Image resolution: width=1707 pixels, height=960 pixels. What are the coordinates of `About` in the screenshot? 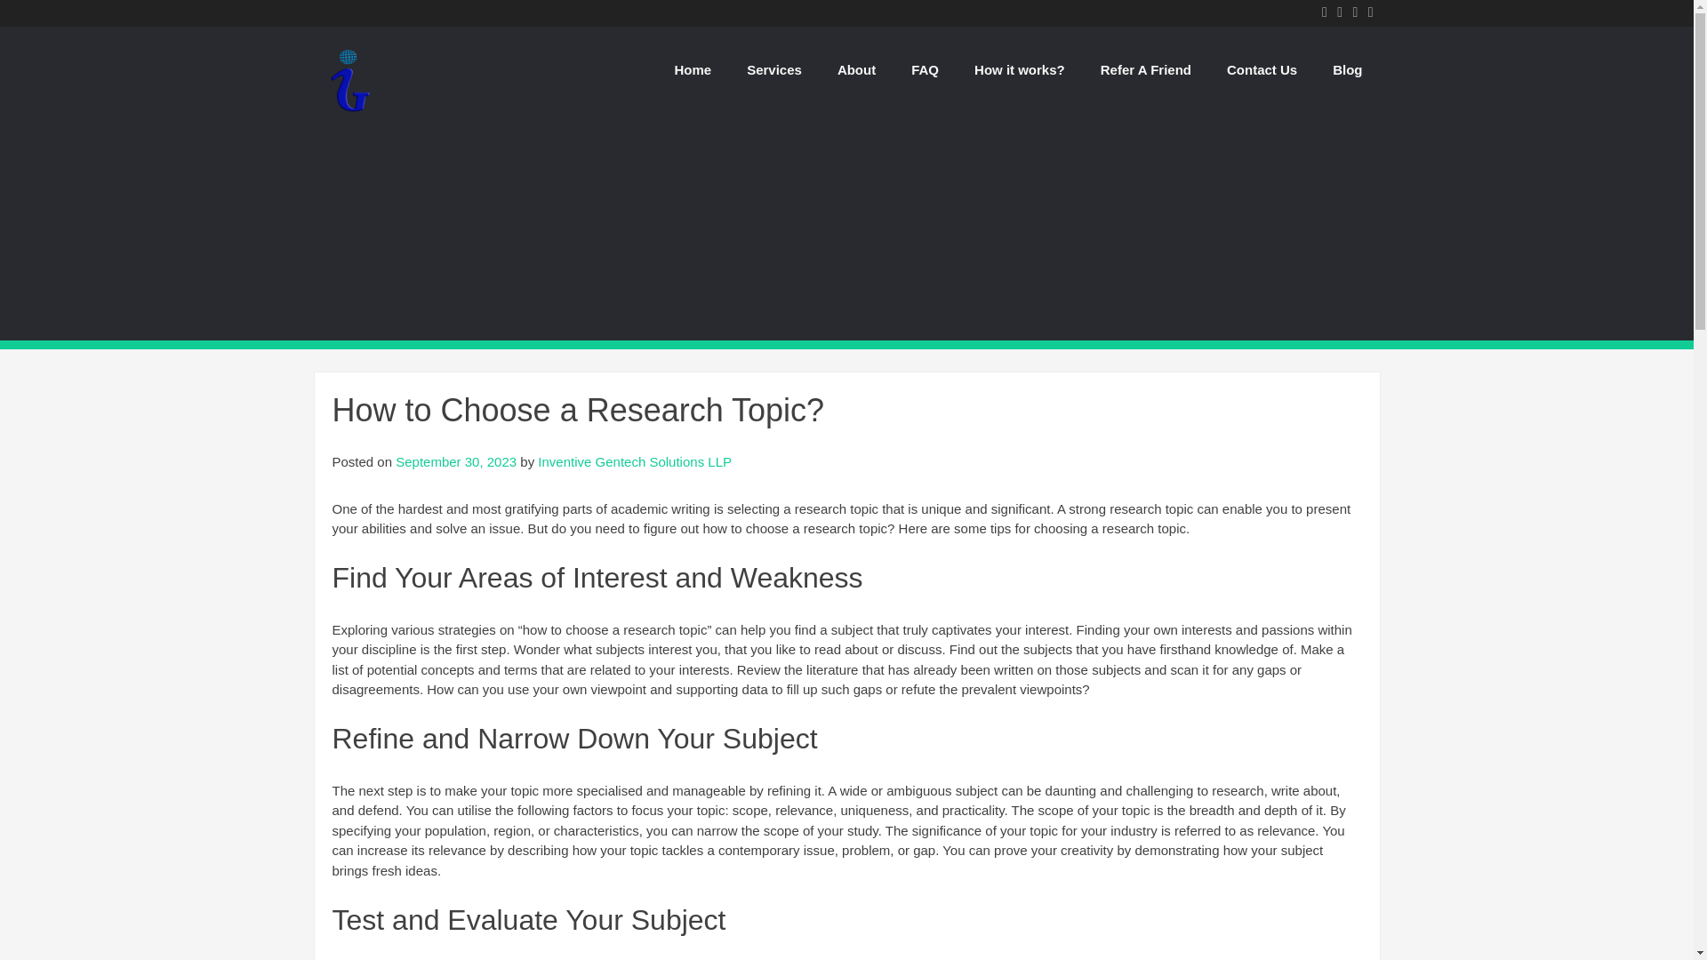 It's located at (855, 69).